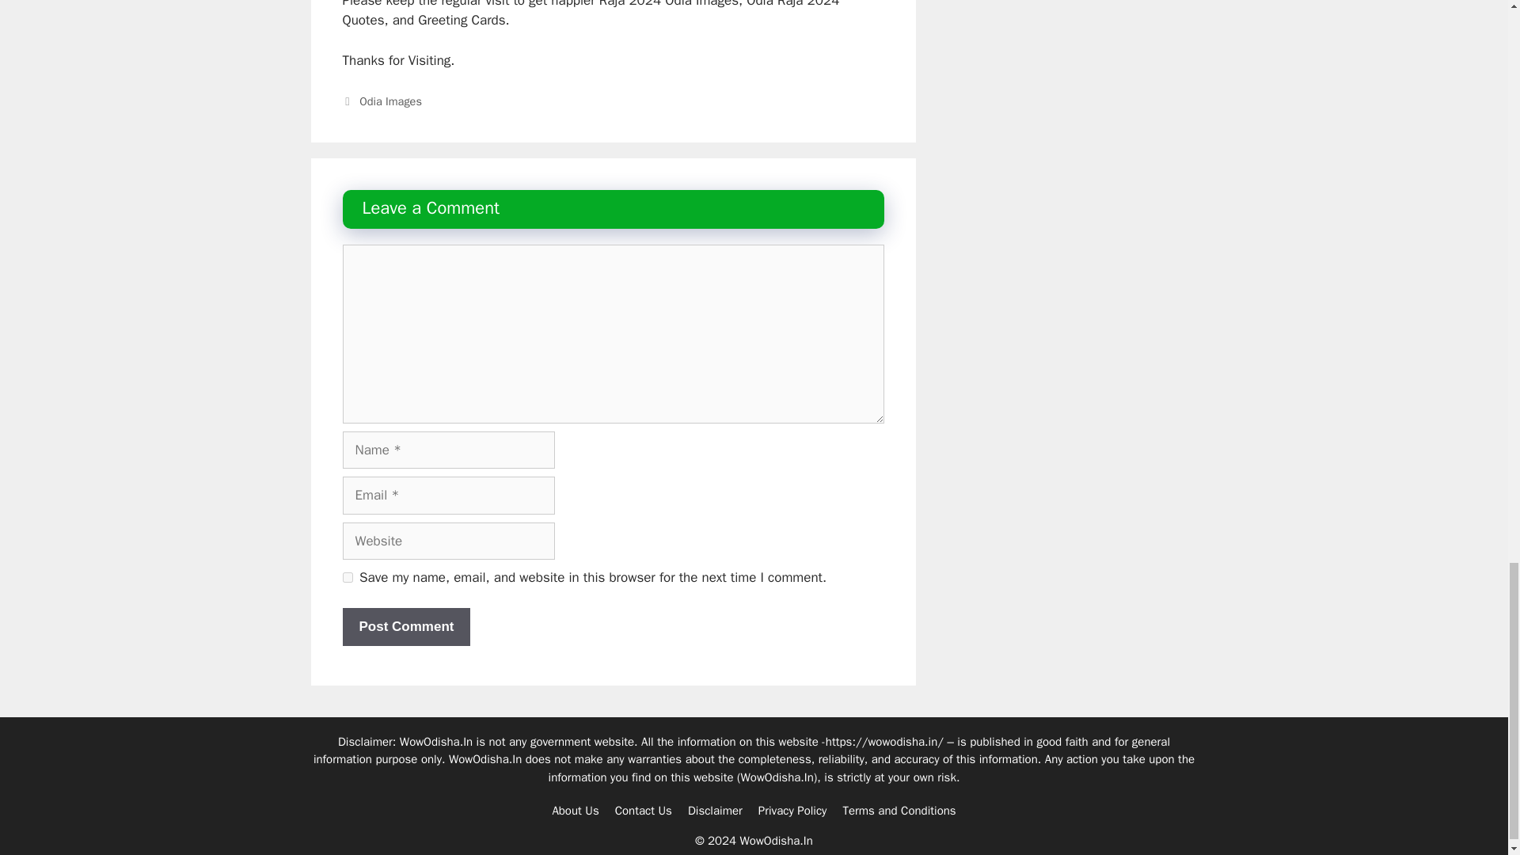  Describe the element at coordinates (347, 576) in the screenshot. I see `yes` at that location.